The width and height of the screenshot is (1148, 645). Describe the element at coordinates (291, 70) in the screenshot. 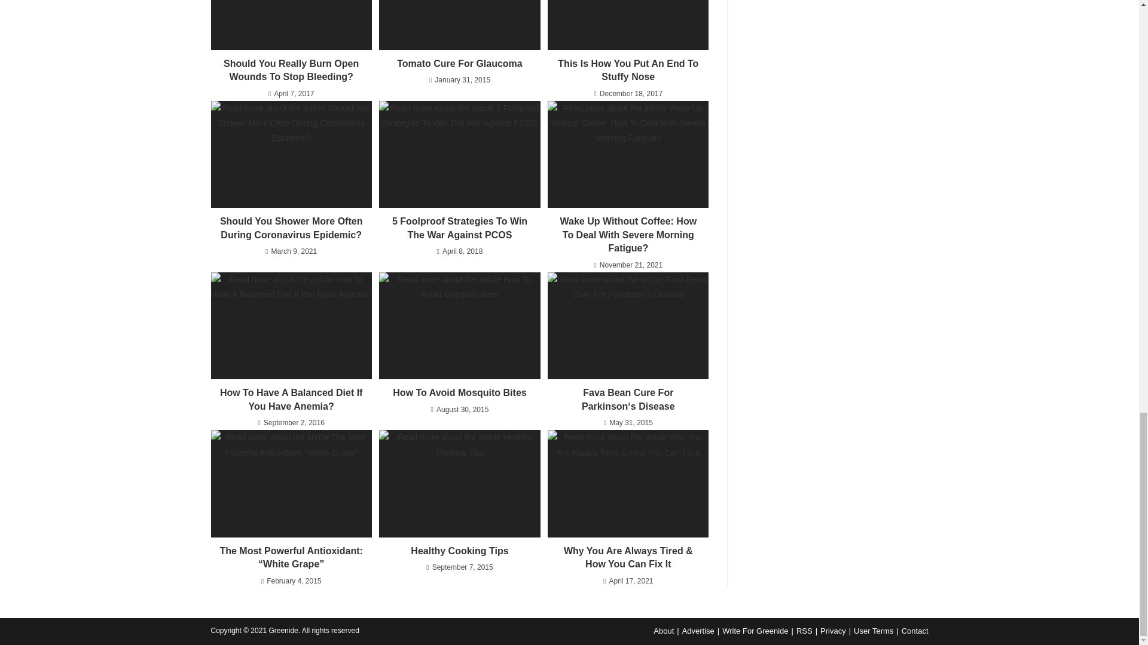

I see `Should You Really Burn Open Wounds To Stop Bleeding?` at that location.